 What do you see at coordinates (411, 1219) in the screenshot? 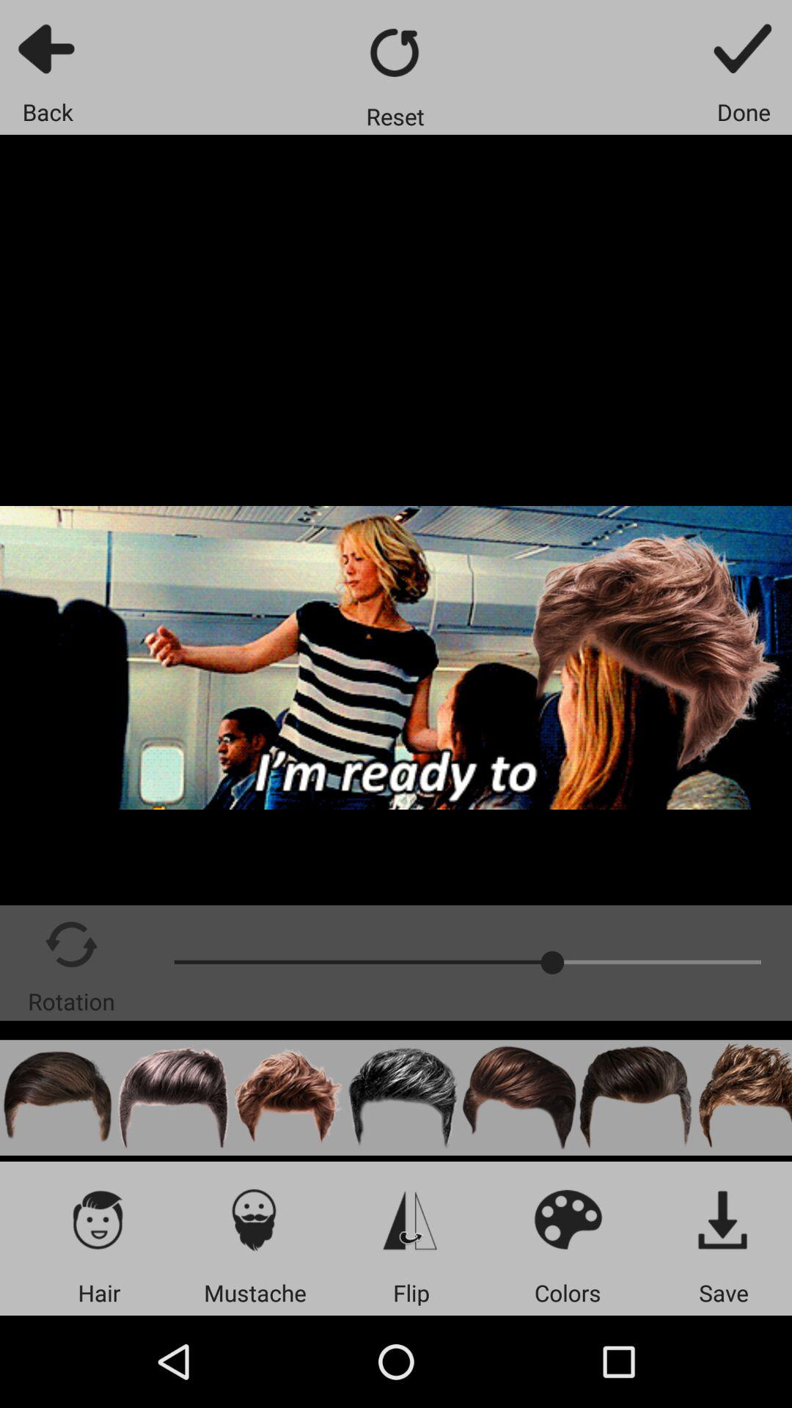
I see `change camera` at bounding box center [411, 1219].